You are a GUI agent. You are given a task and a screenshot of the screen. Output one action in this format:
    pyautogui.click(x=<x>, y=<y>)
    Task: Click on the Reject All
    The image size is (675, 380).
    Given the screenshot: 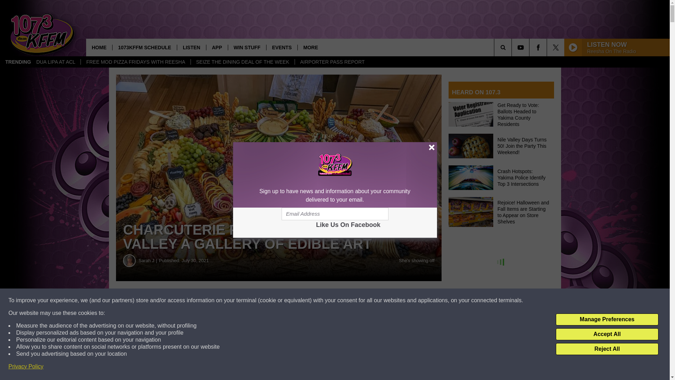 What is the action you would take?
    pyautogui.click(x=607, y=349)
    